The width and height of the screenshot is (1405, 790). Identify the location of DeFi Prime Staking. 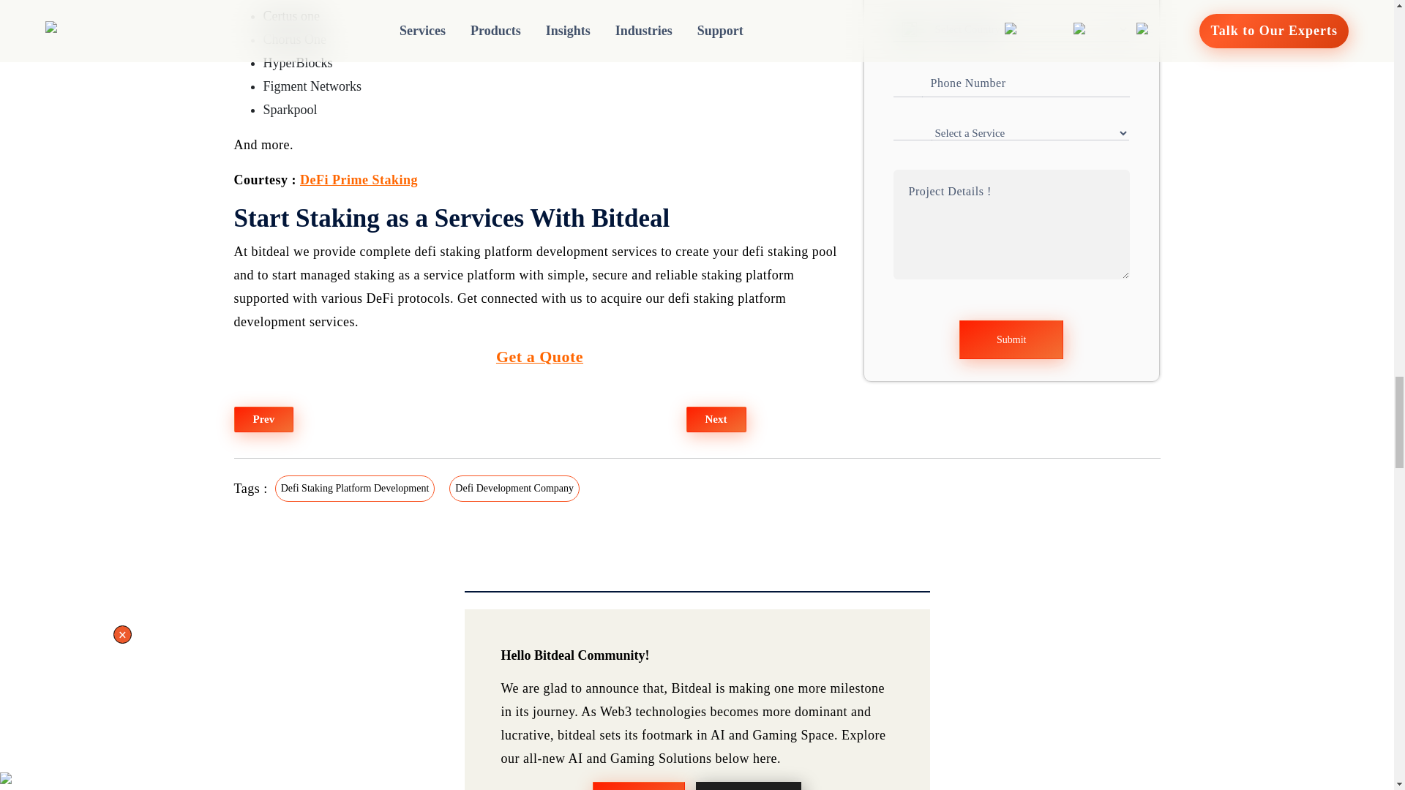
(359, 180).